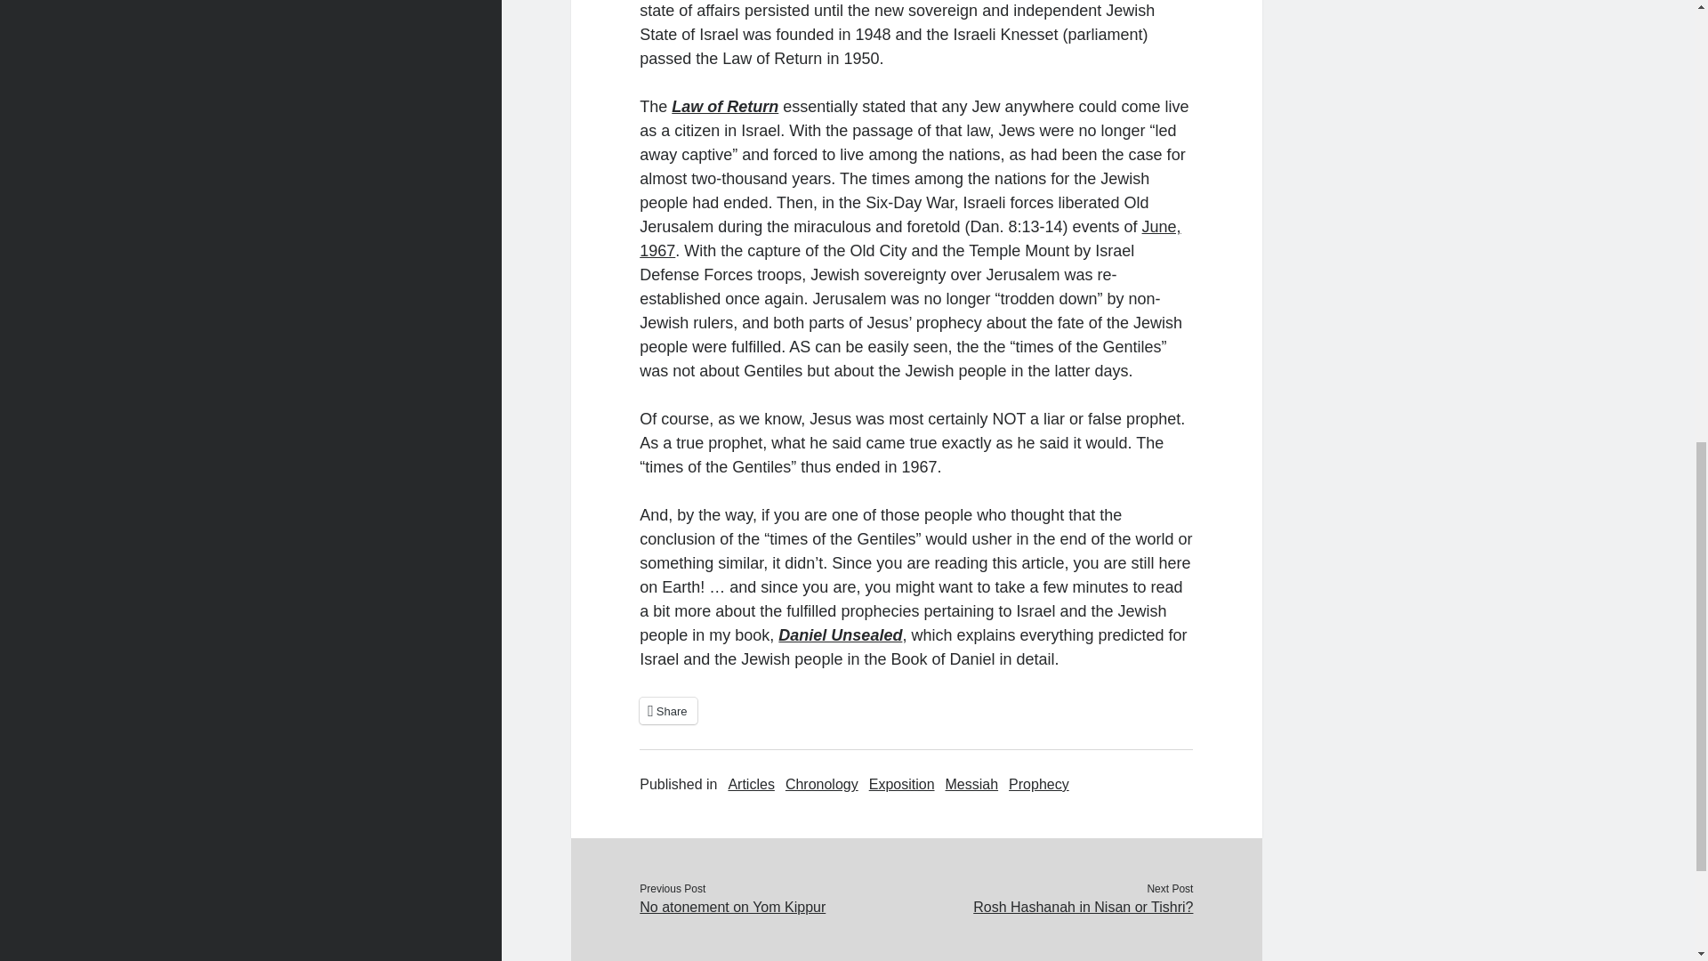 The image size is (1708, 961). Describe the element at coordinates (724, 107) in the screenshot. I see `Read about the Law of Return` at that location.